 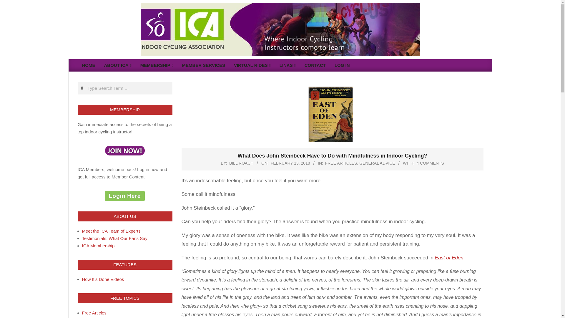 I want to click on CONTACT, so click(x=315, y=65).